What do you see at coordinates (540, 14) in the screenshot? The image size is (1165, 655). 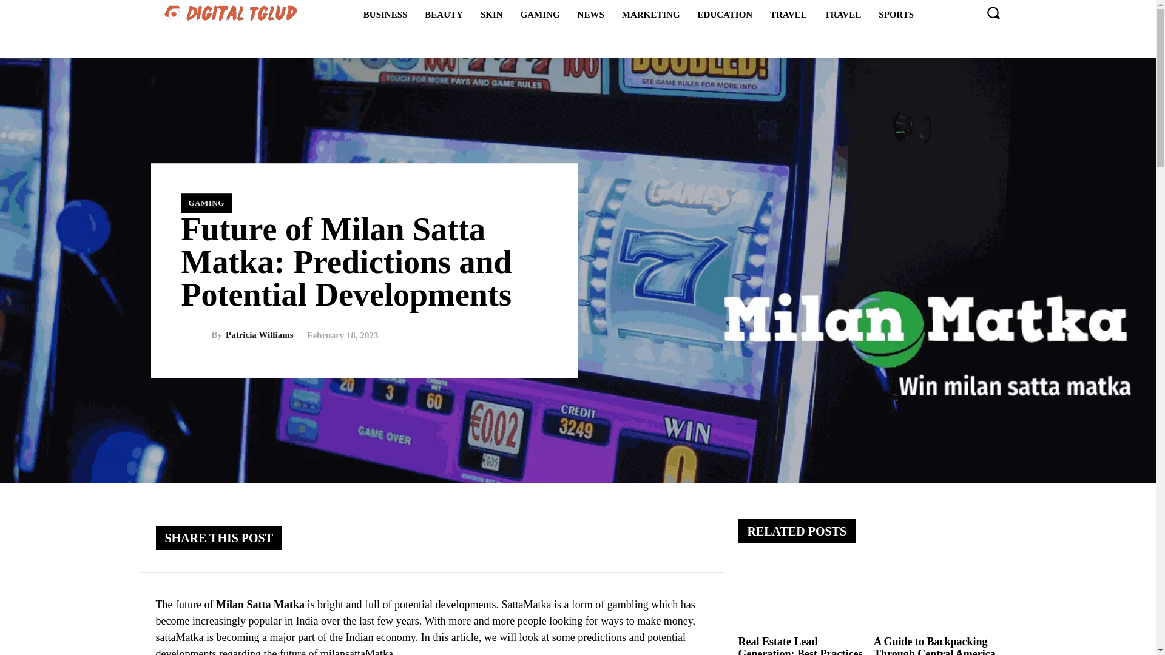 I see `GAMING` at bounding box center [540, 14].